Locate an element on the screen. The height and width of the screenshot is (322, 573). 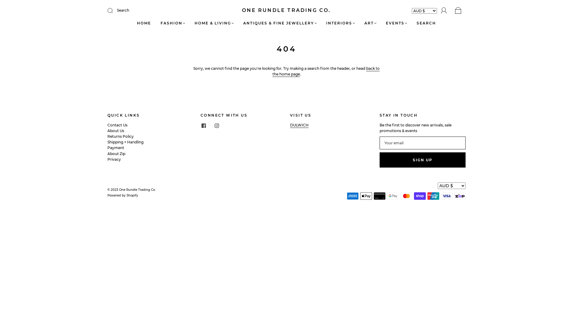
HOME & LIVING is located at coordinates (214, 23).